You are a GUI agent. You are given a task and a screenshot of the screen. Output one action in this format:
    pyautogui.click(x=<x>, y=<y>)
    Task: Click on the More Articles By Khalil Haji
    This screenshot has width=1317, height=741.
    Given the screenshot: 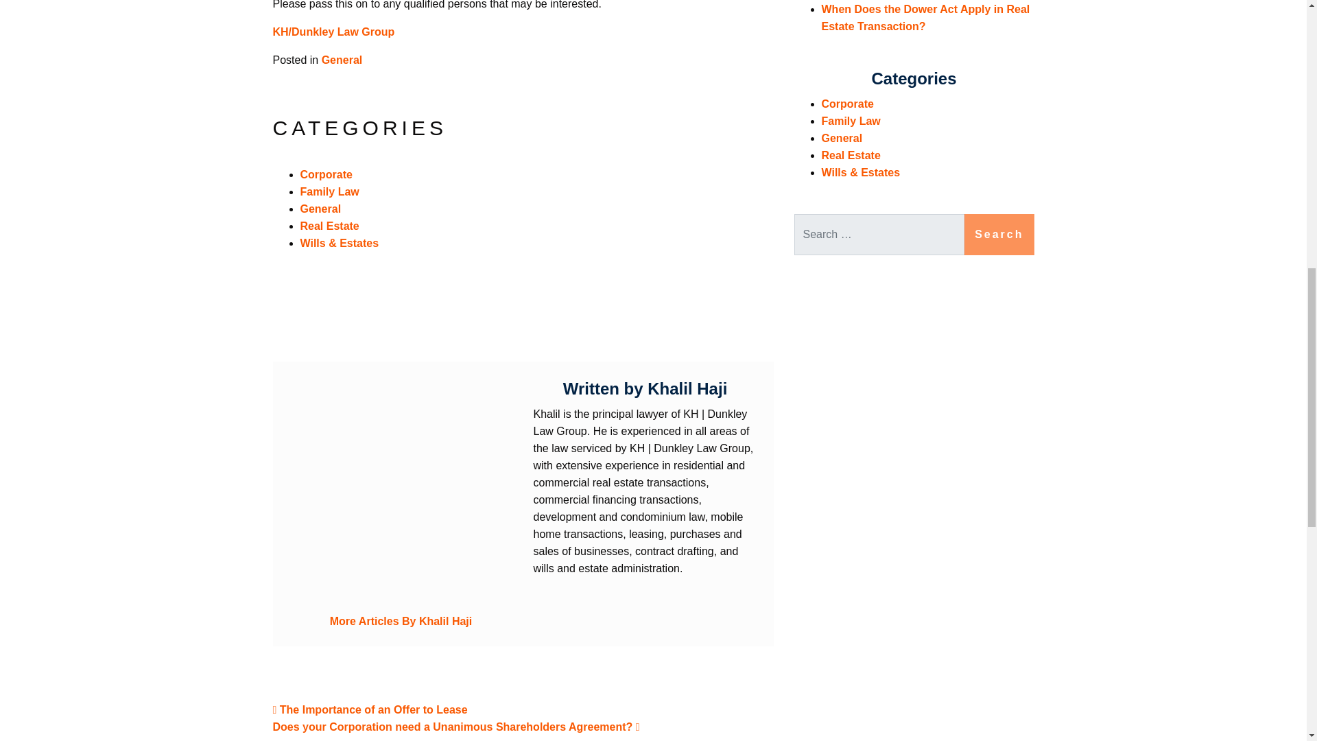 What is the action you would take?
    pyautogui.click(x=401, y=622)
    